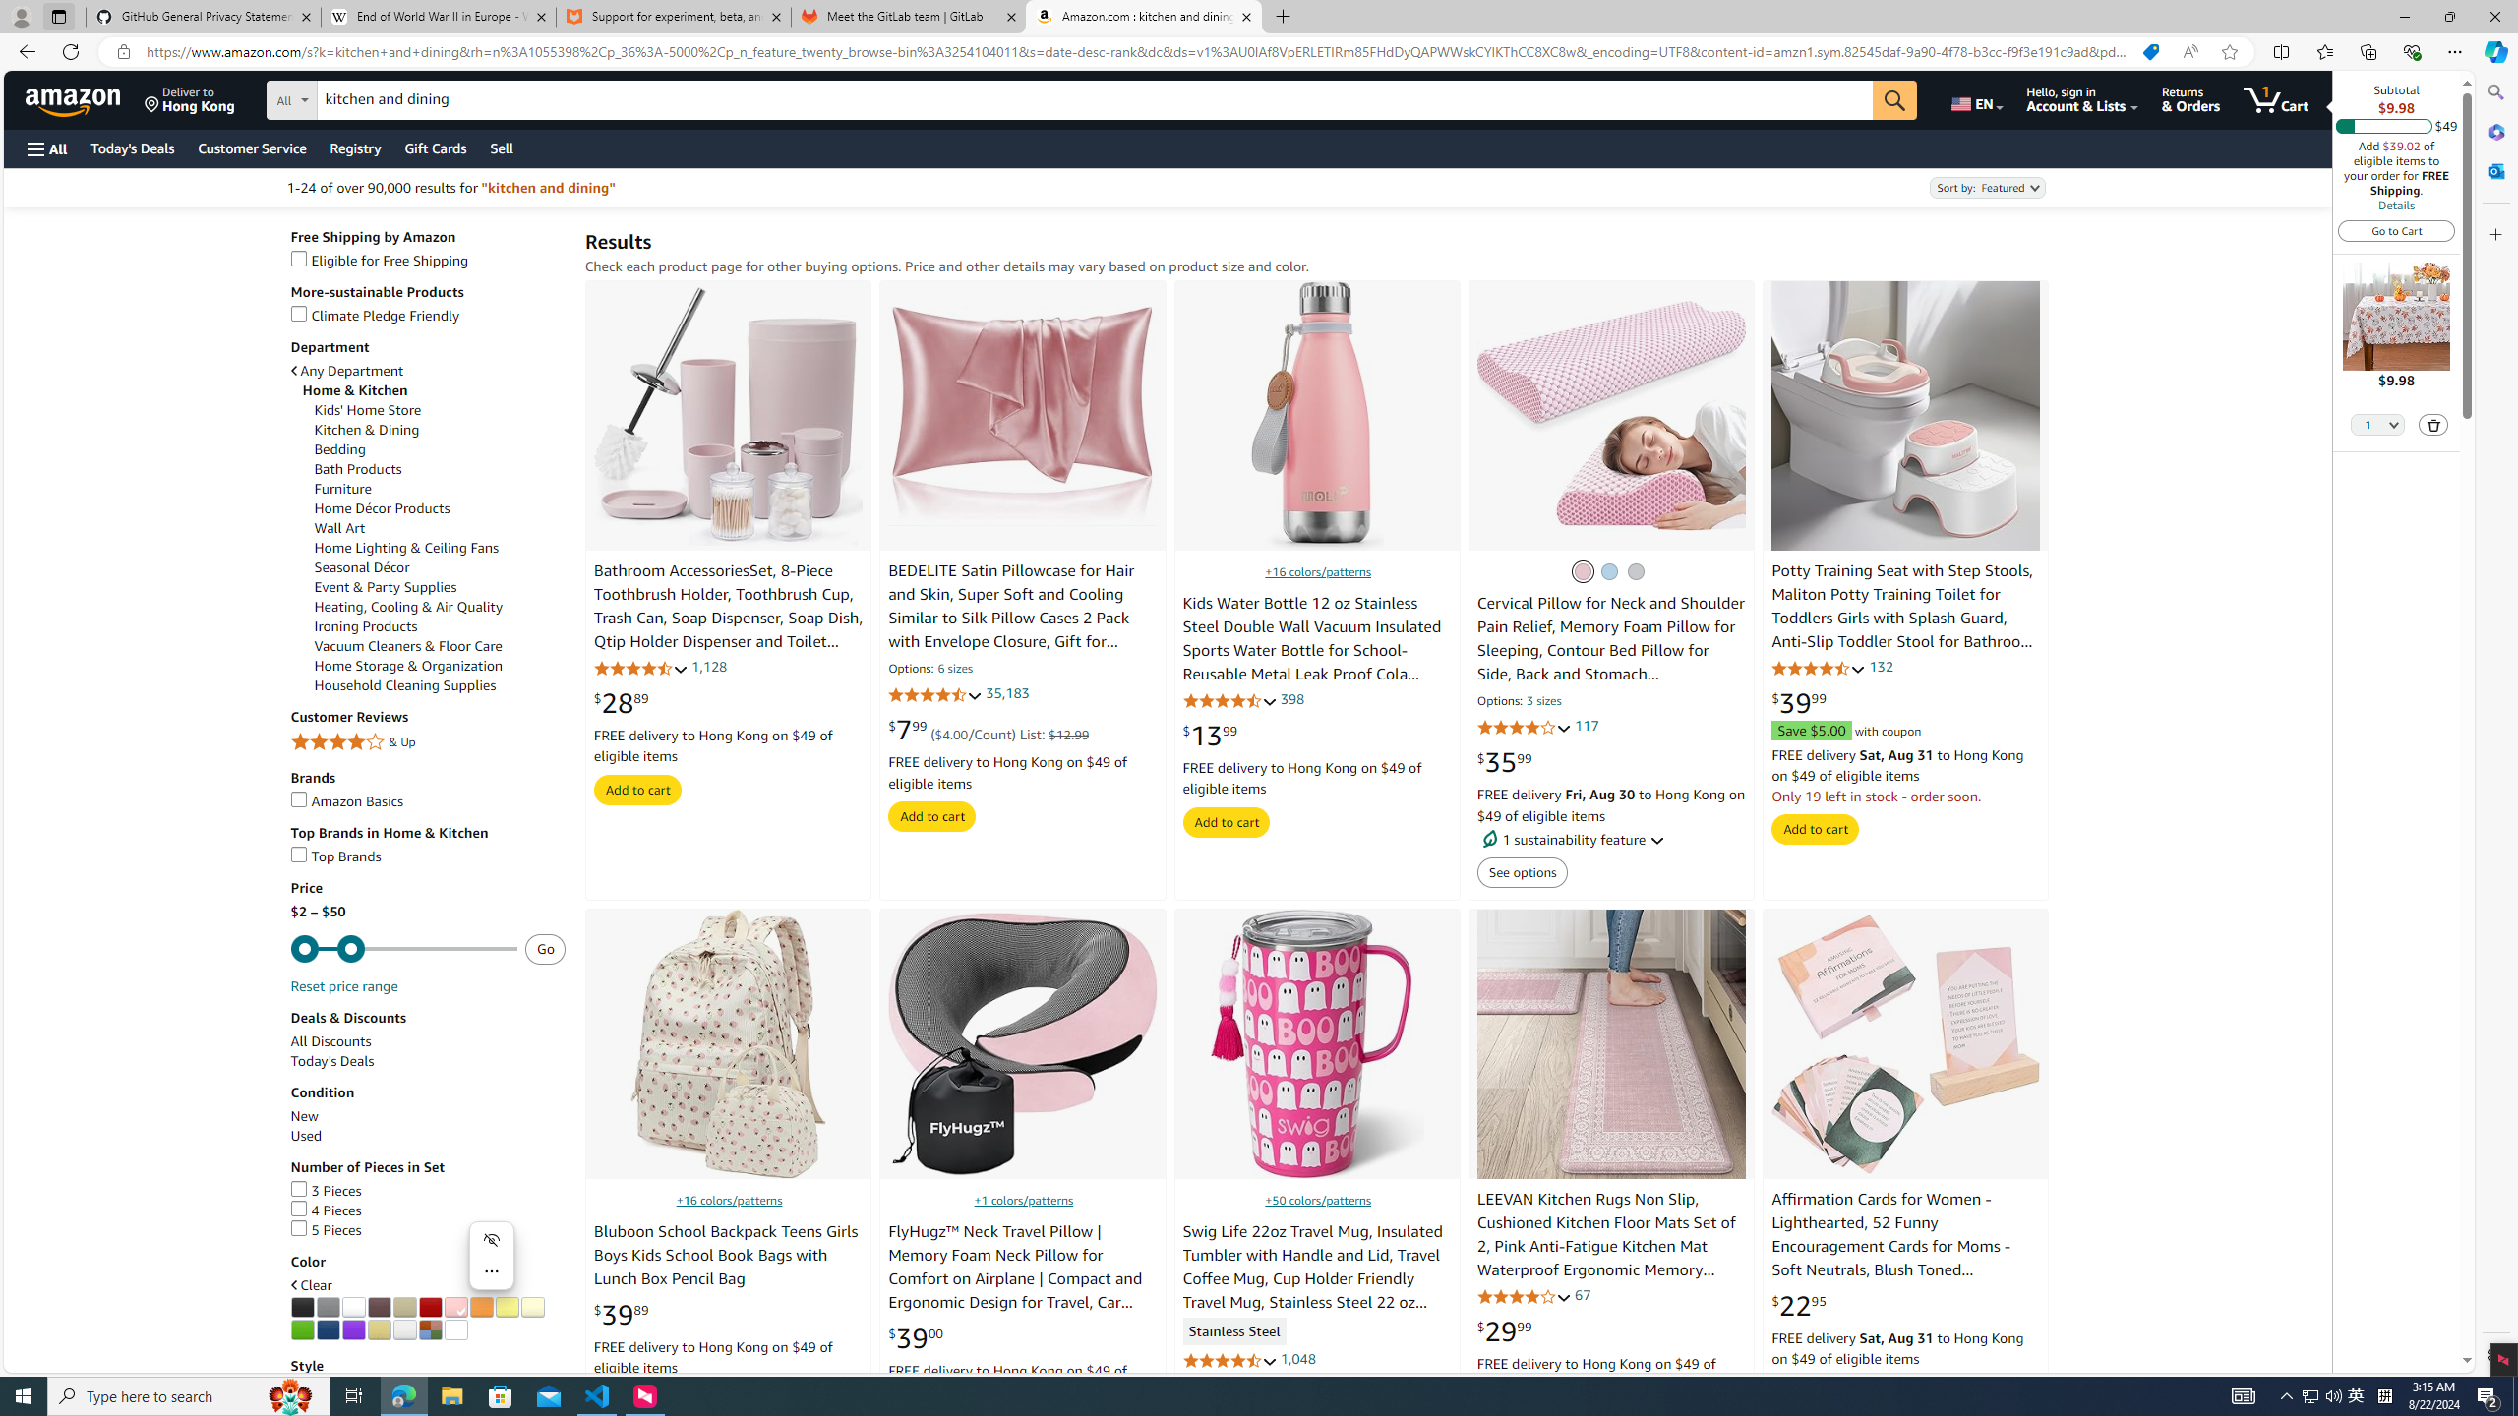 The image size is (2518, 1416). I want to click on Search in, so click(365, 97).